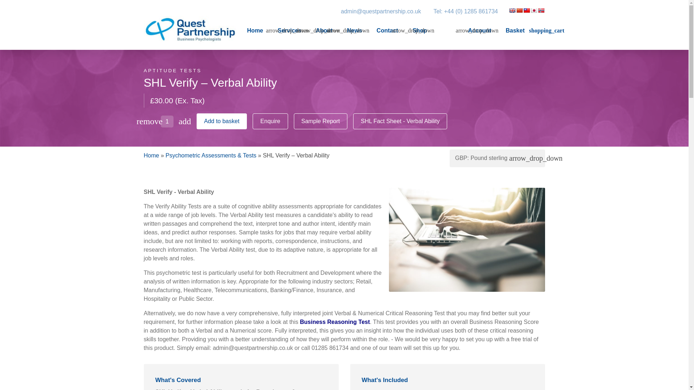  I want to click on Qty, so click(167, 121).